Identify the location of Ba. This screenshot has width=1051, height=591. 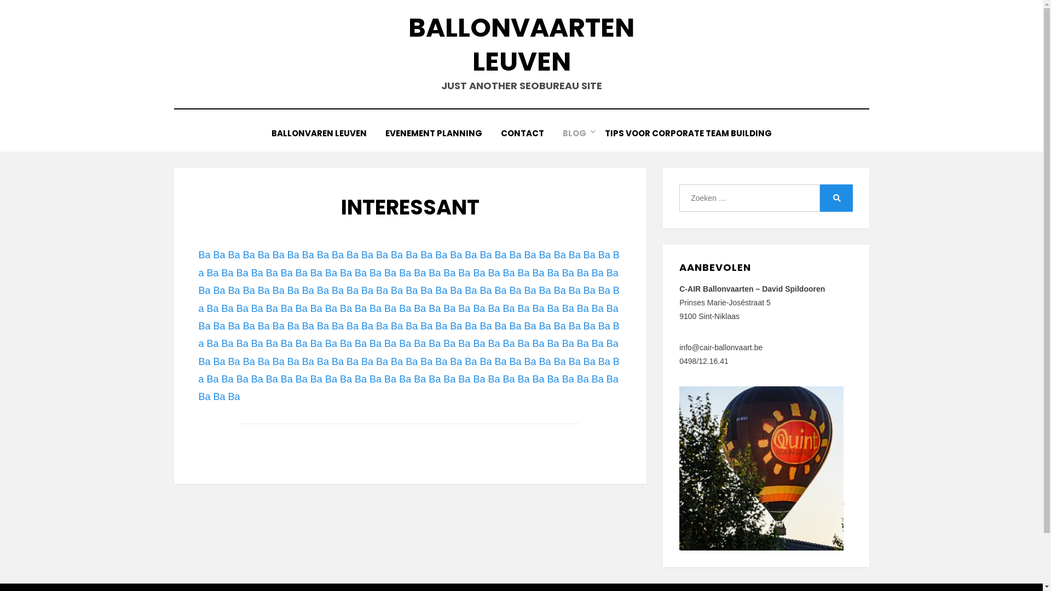
(272, 379).